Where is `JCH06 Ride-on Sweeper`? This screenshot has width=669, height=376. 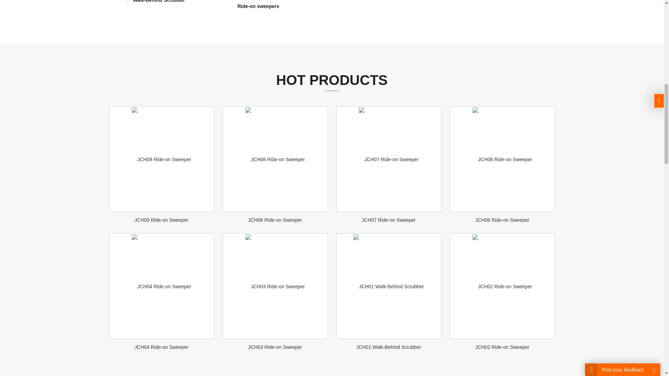 JCH06 Ride-on Sweeper is located at coordinates (502, 220).